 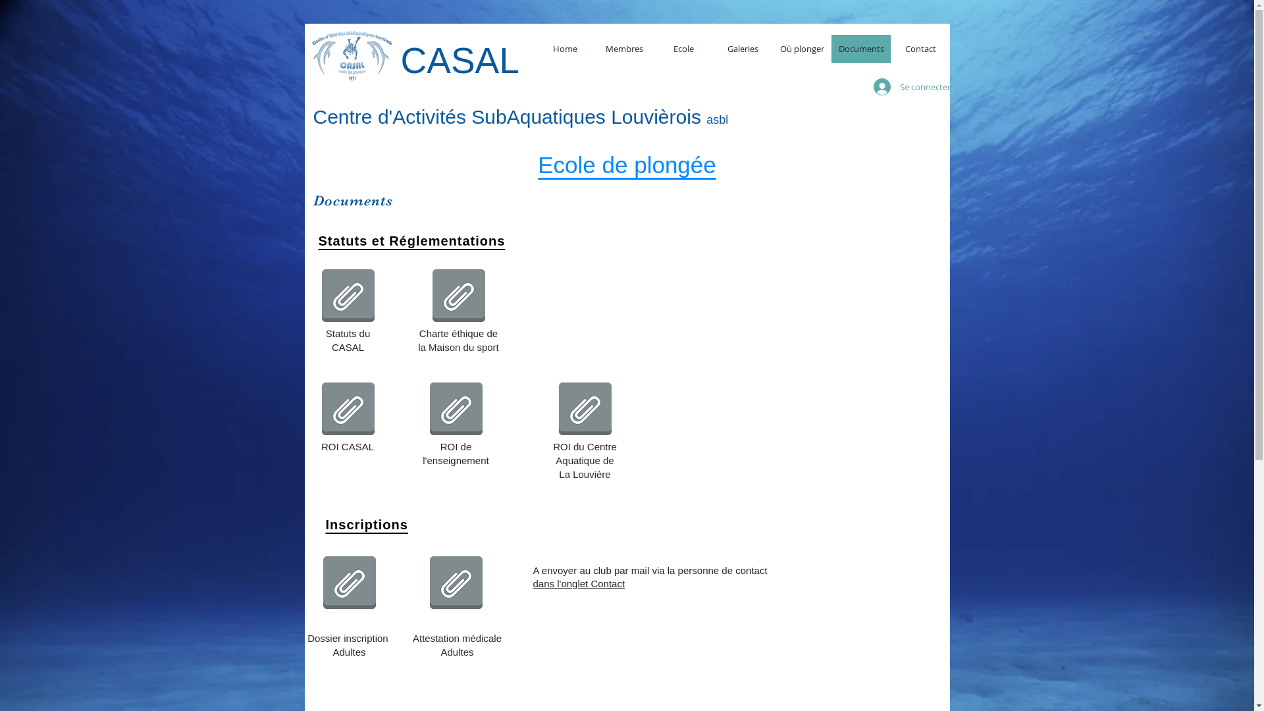 What do you see at coordinates (860, 49) in the screenshot?
I see `Documents` at bounding box center [860, 49].